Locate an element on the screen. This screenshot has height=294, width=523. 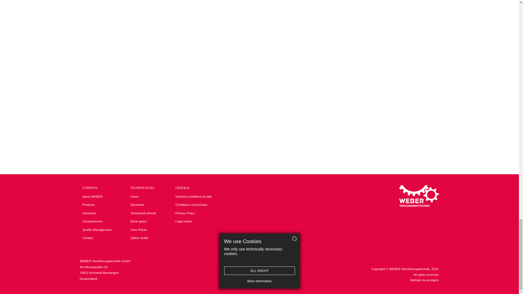
Products is located at coordinates (96, 205).